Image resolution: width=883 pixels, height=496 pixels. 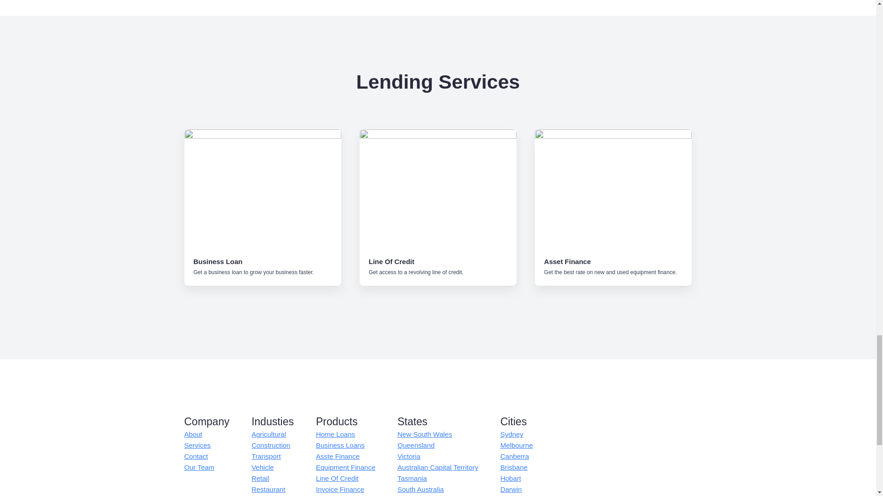 What do you see at coordinates (195, 456) in the screenshot?
I see `Contact` at bounding box center [195, 456].